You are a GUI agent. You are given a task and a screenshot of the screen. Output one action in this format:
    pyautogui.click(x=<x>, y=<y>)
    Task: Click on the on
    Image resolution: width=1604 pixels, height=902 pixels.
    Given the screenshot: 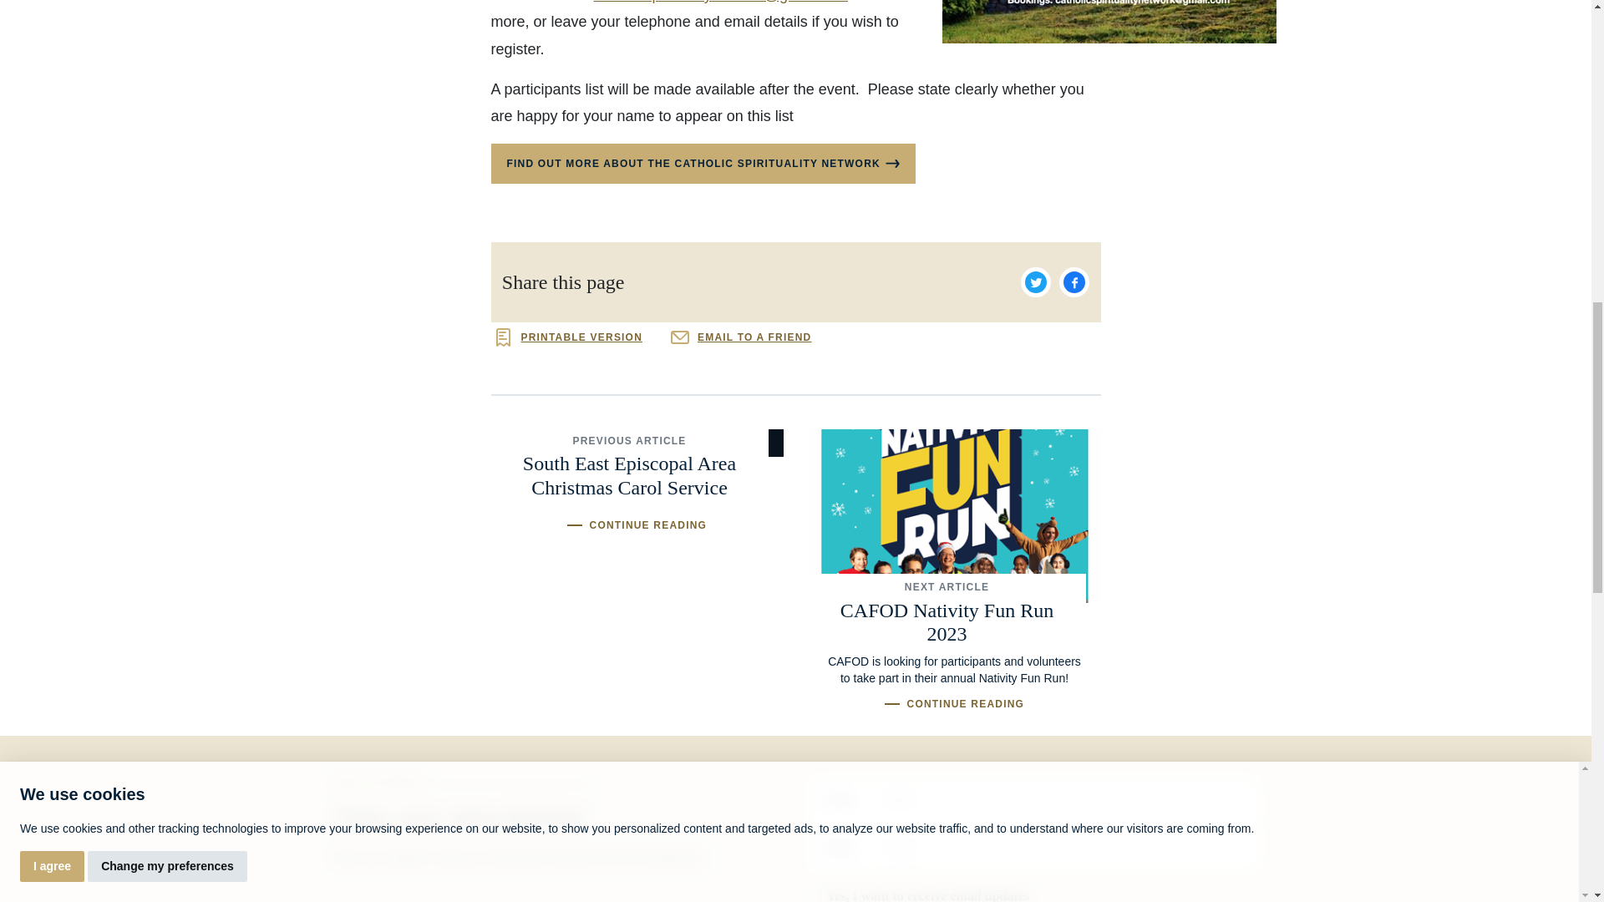 What is the action you would take?
    pyautogui.click(x=814, y=894)
    